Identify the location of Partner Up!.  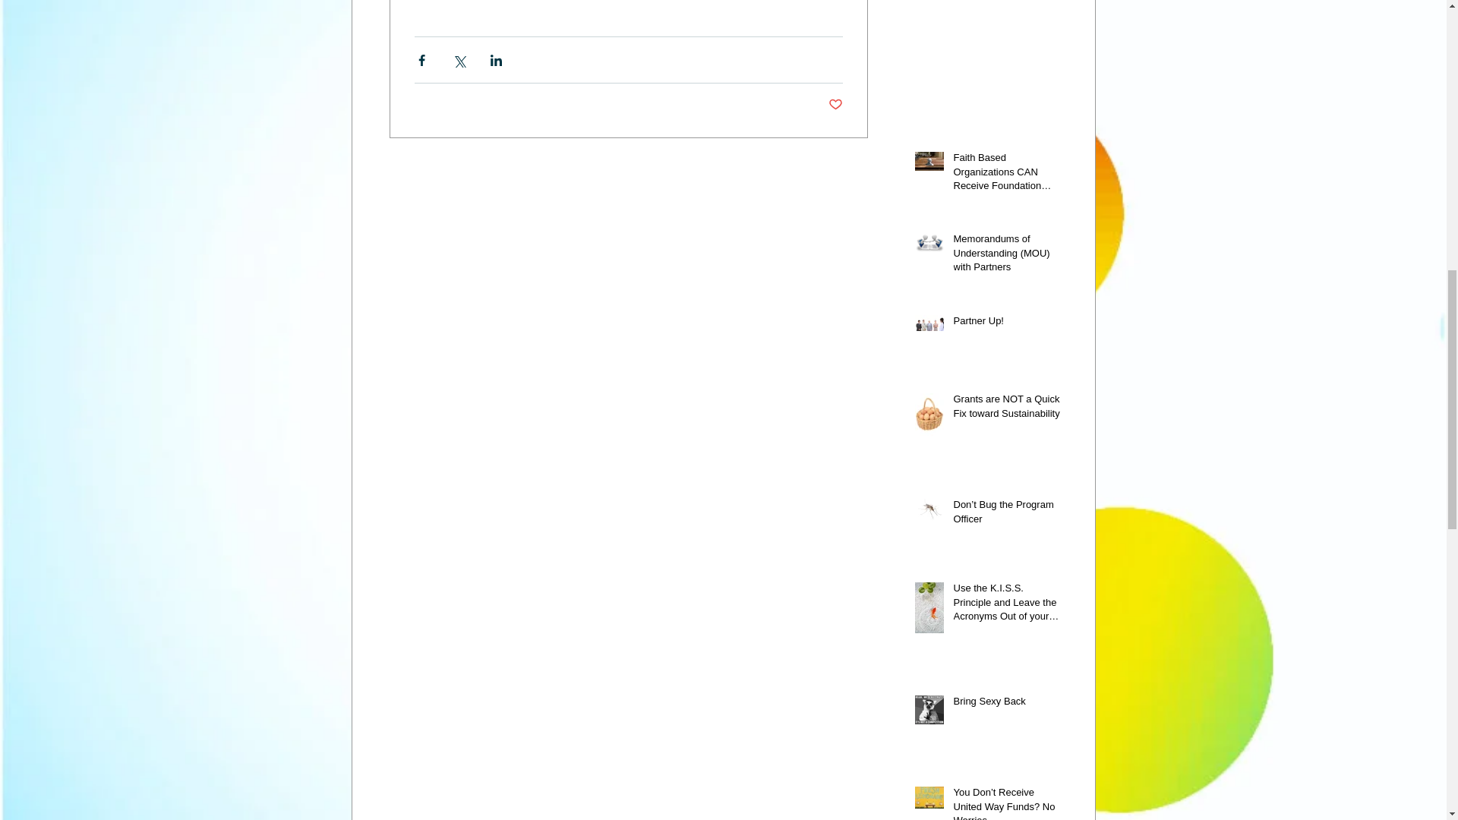
(1008, 323).